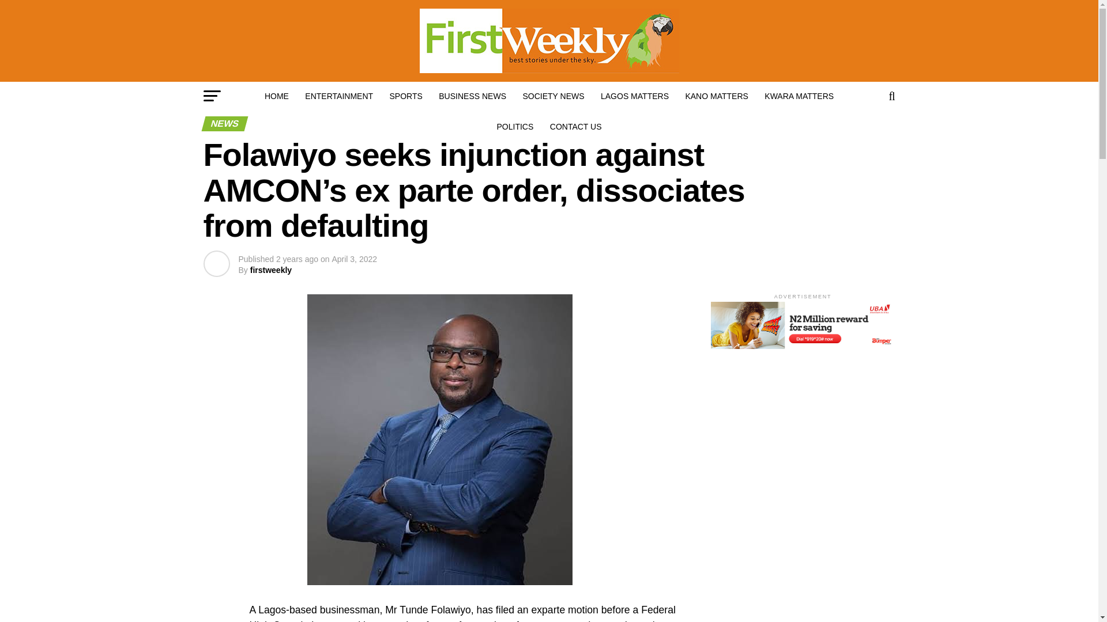 Image resolution: width=1107 pixels, height=622 pixels. What do you see at coordinates (799, 96) in the screenshot?
I see `KWARA MATTERS` at bounding box center [799, 96].